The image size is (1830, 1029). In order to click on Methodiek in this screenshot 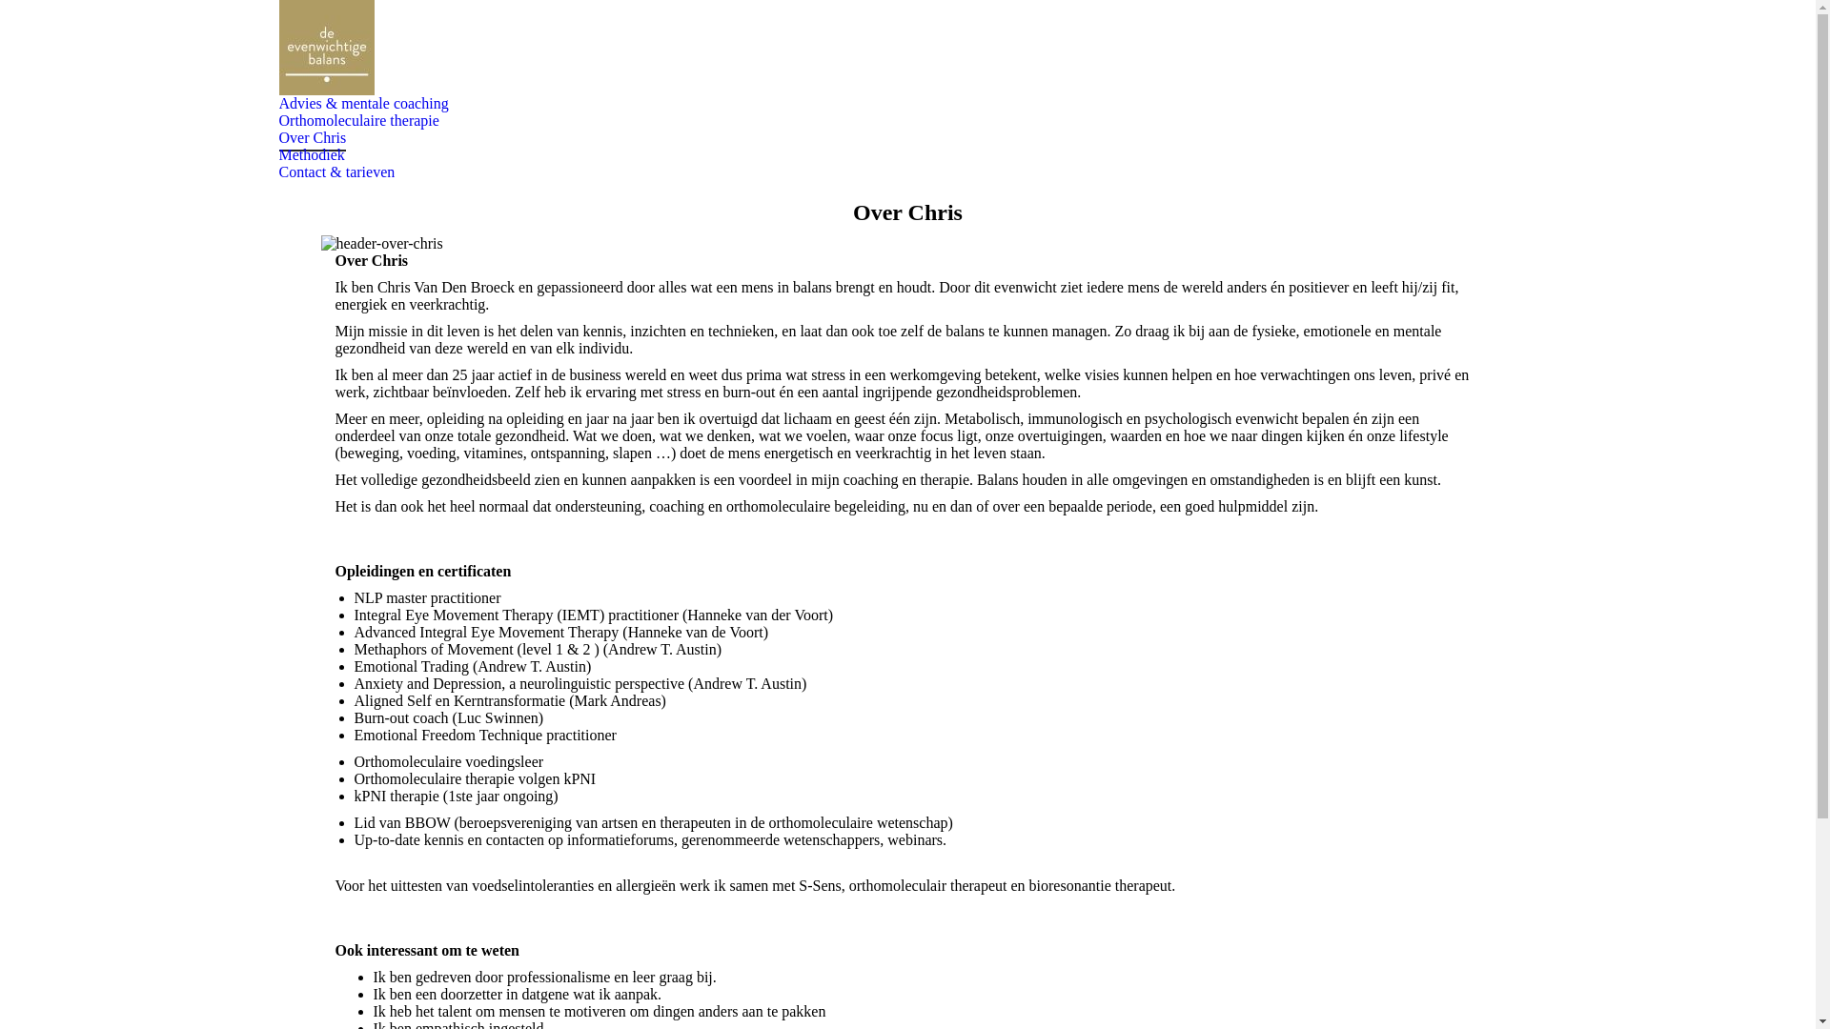, I will do `click(311, 155)`.